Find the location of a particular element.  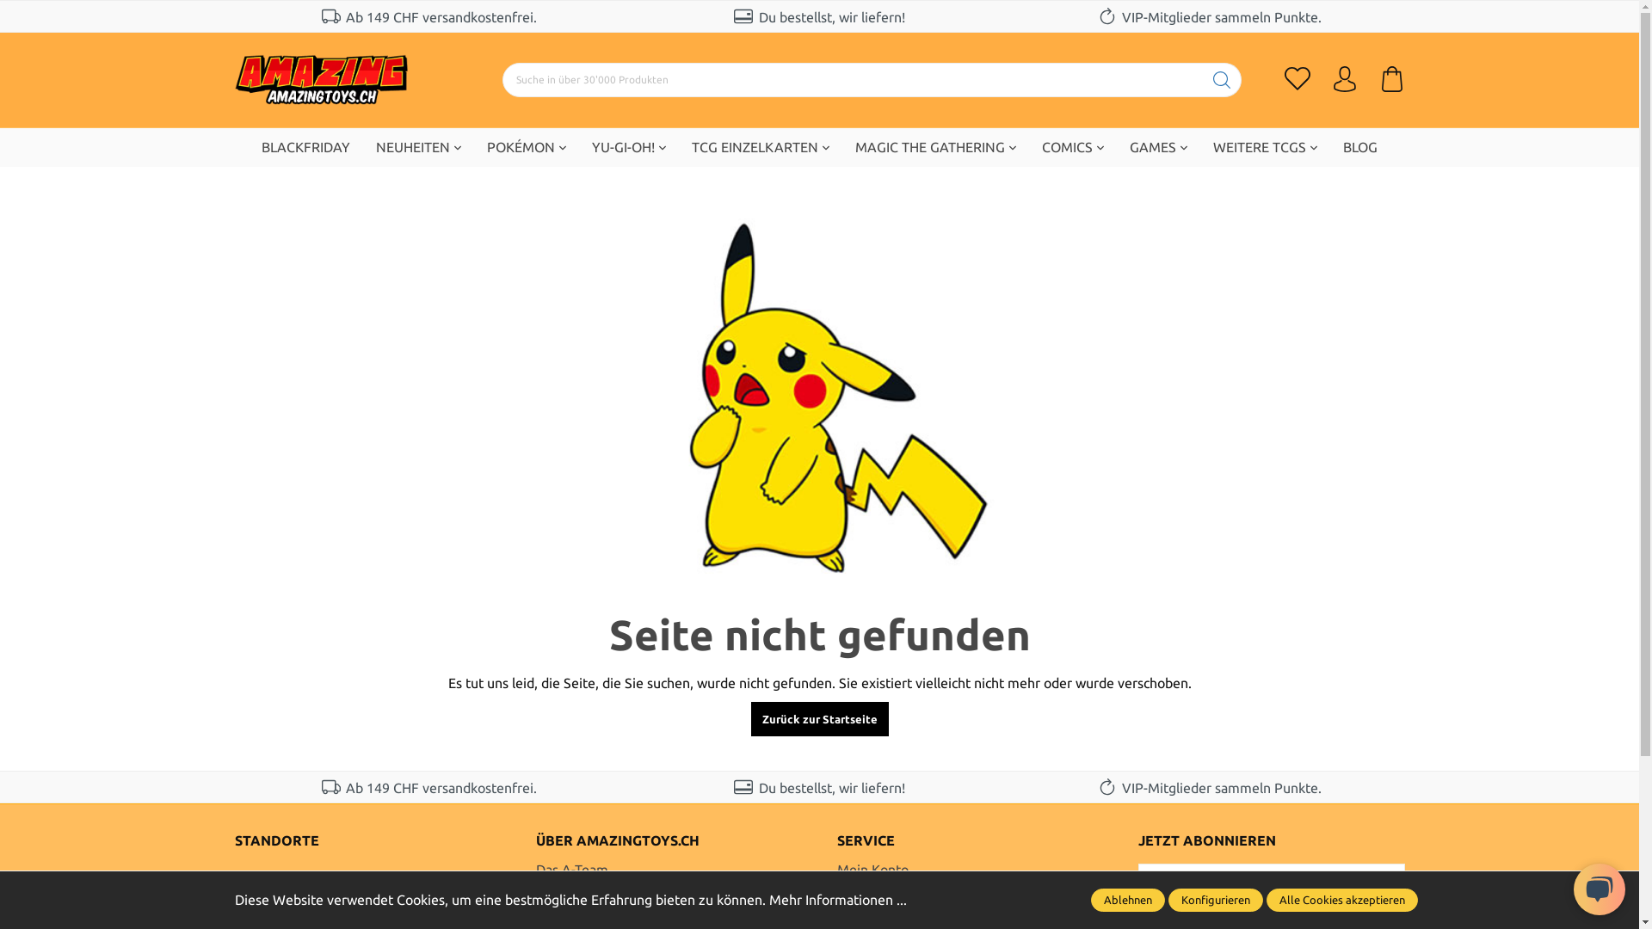

COMICS is located at coordinates (1073, 147).